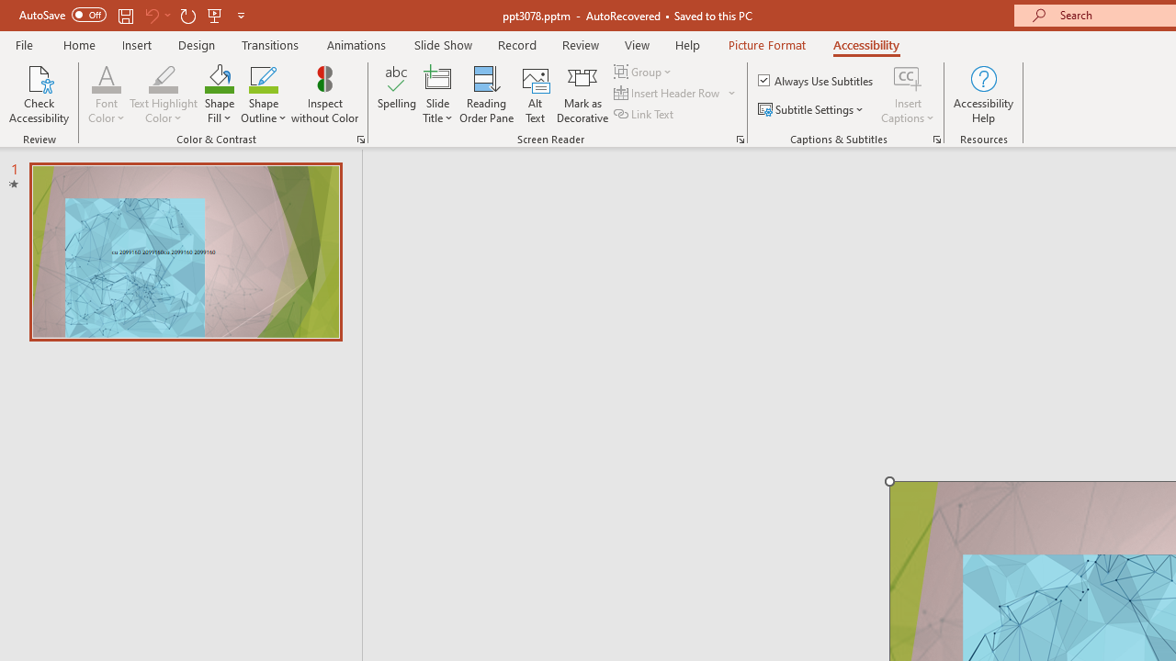 The width and height of the screenshot is (1176, 661). Describe the element at coordinates (535, 94) in the screenshot. I see `Alt Text` at that location.